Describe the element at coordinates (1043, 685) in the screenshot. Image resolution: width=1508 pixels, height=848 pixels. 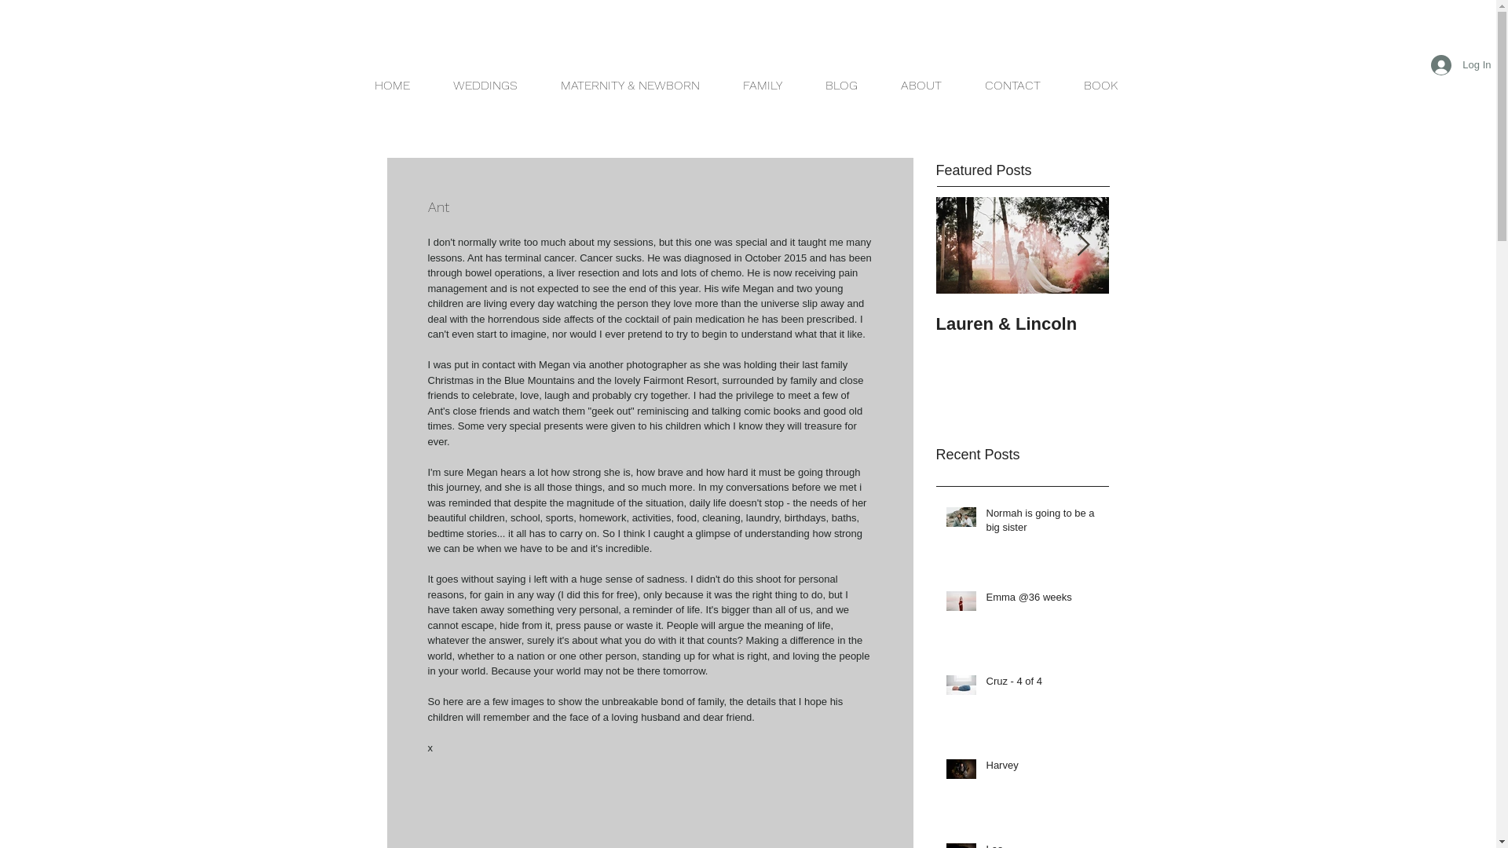
I see `Cruz - 4 of 4` at that location.